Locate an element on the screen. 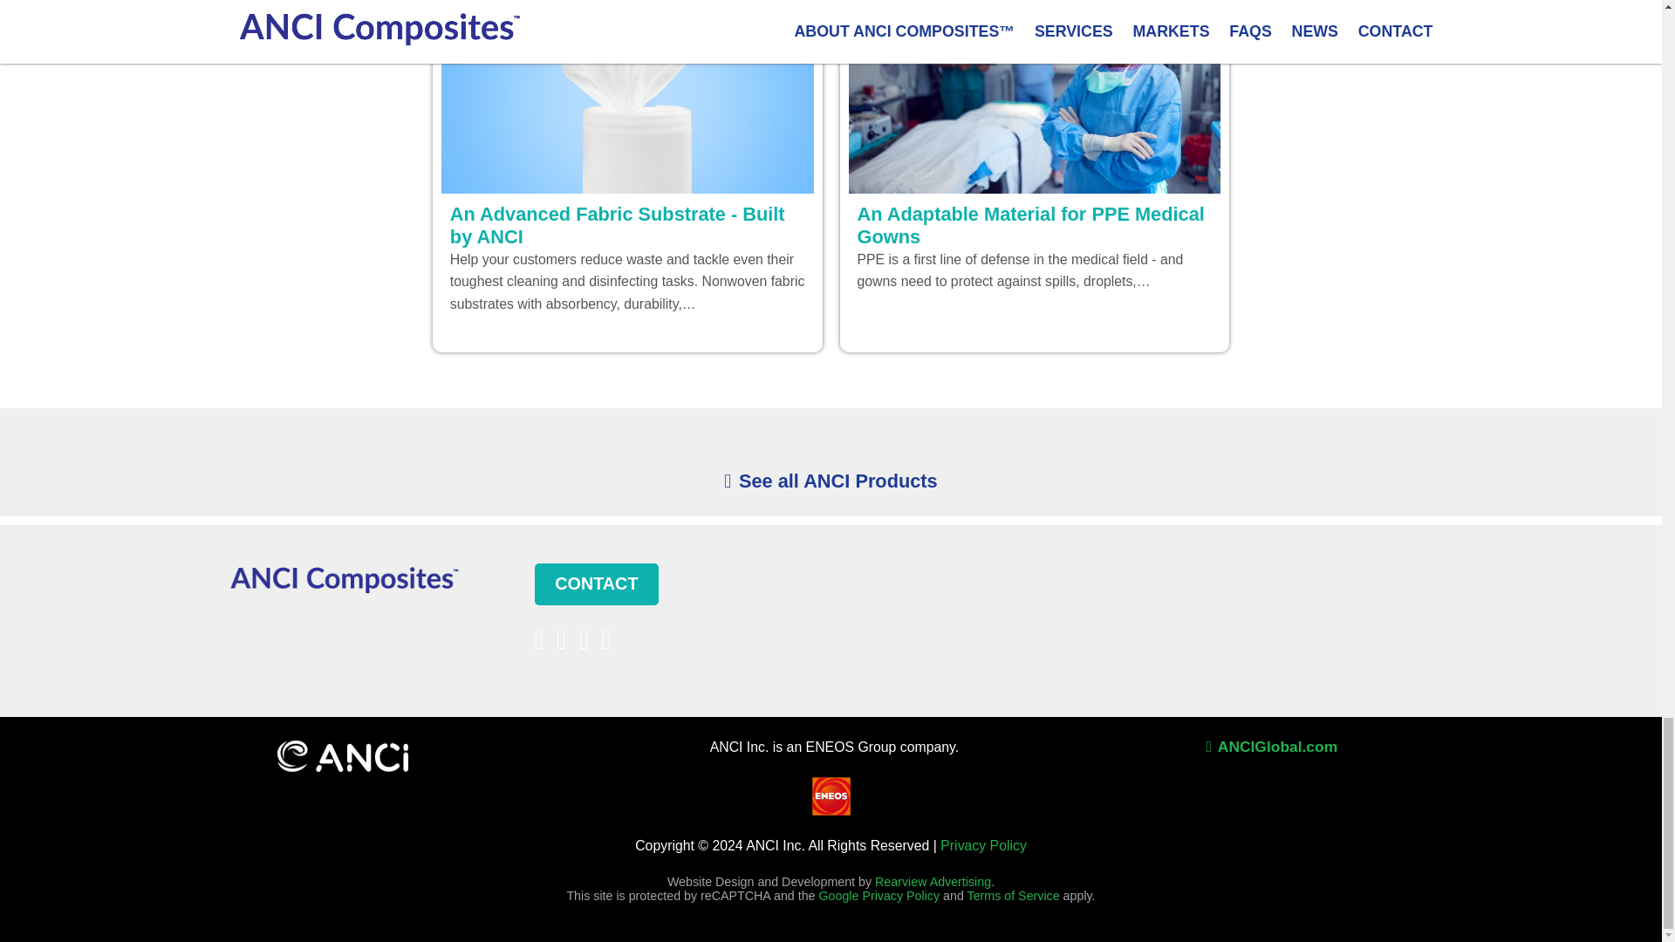  An Adaptable Material for PPE Medical Gowns is located at coordinates (1033, 226).